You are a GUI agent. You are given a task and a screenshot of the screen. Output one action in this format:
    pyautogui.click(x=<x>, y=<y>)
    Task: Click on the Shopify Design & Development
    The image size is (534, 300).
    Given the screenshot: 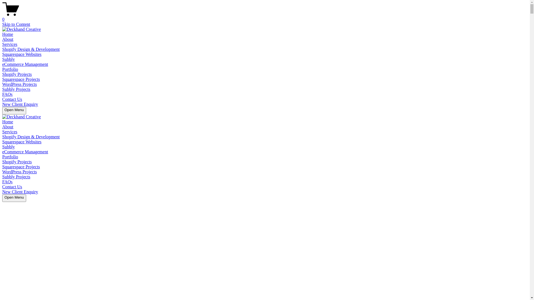 What is the action you would take?
    pyautogui.click(x=31, y=137)
    